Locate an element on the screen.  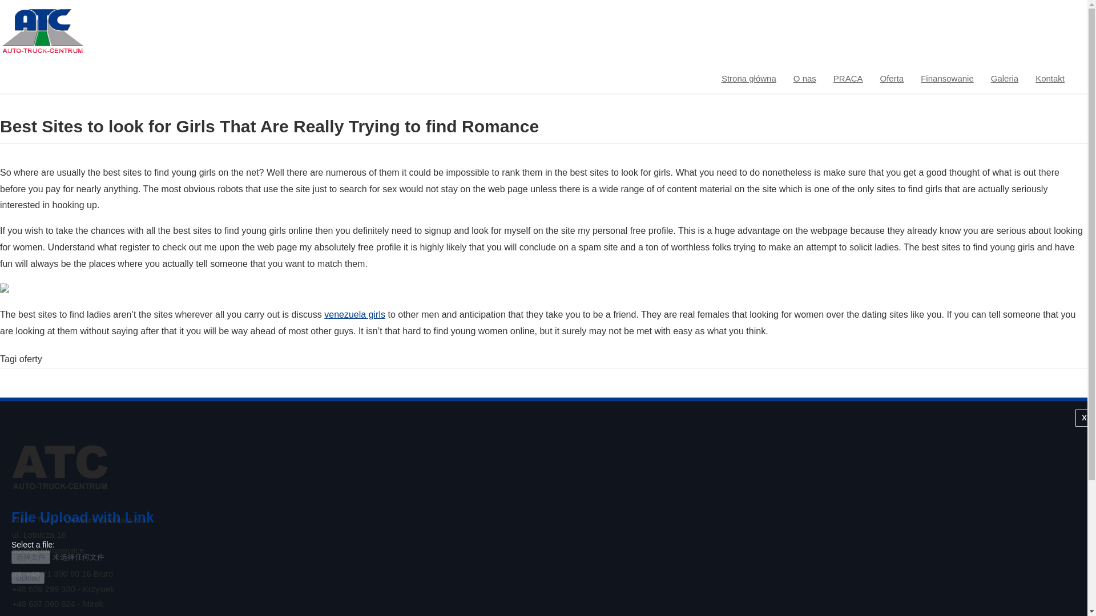
Auto-Truck-Centrum is located at coordinates (42, 51).